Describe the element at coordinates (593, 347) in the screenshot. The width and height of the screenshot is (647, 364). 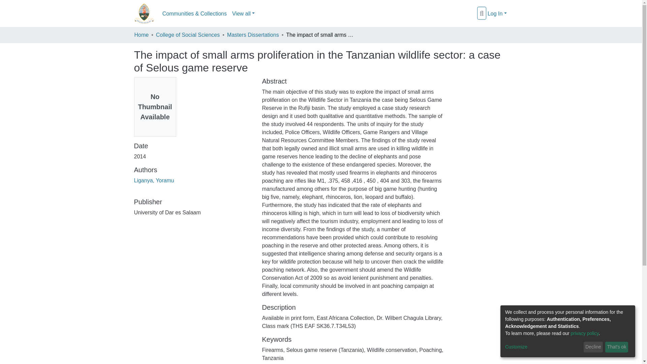
I see `Decline` at that location.